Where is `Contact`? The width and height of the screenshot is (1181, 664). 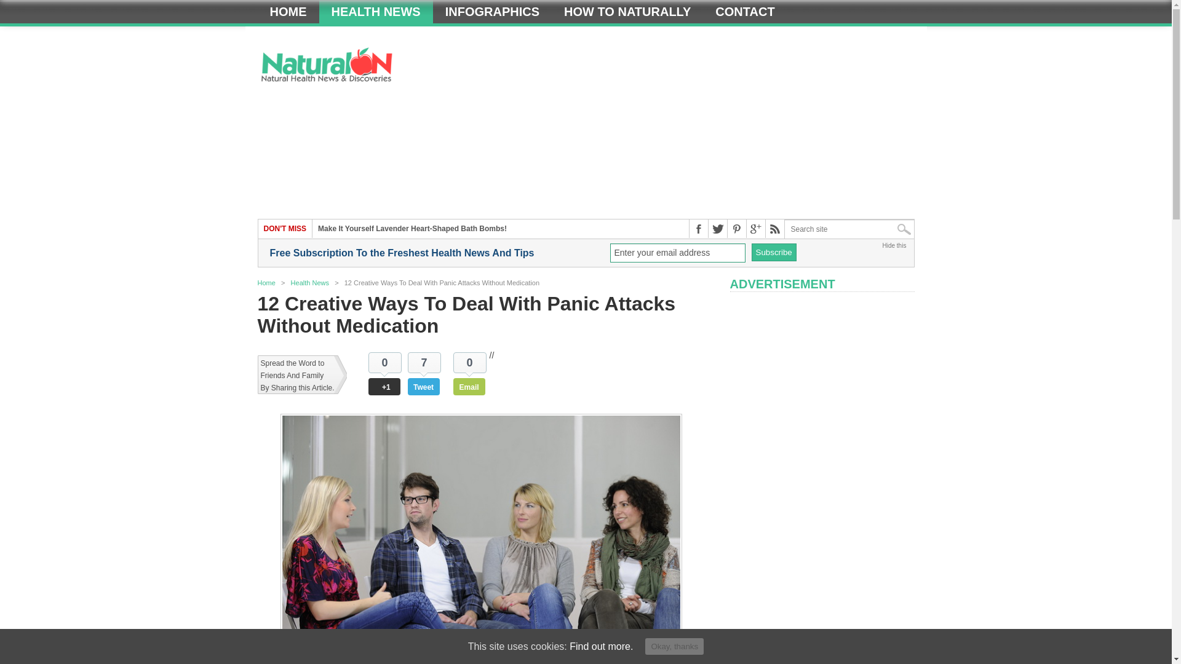
Contact is located at coordinates (744, 11).